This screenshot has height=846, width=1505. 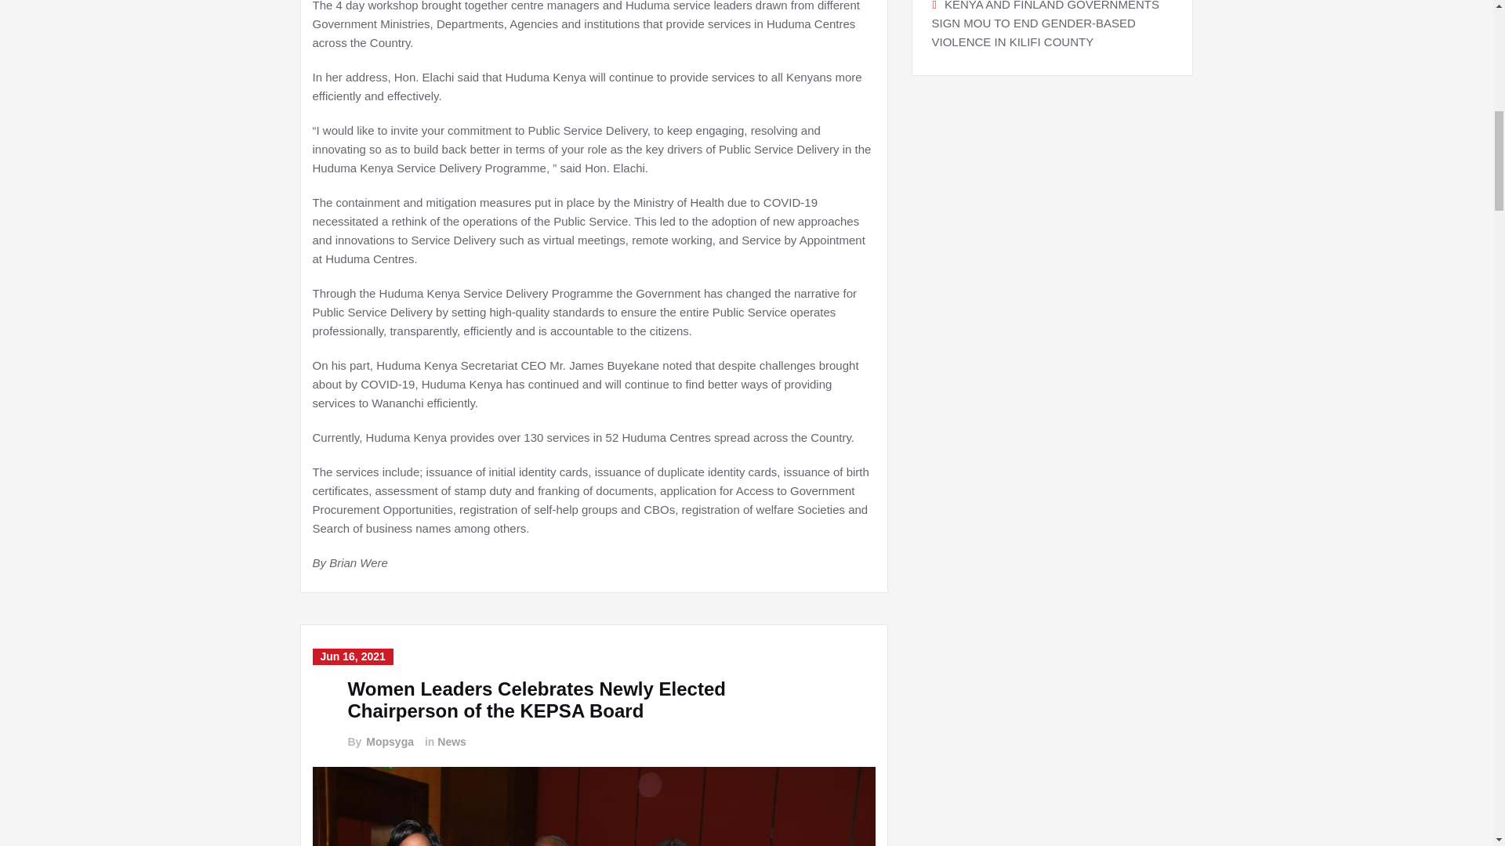 What do you see at coordinates (389, 742) in the screenshot?
I see `Mopsyga` at bounding box center [389, 742].